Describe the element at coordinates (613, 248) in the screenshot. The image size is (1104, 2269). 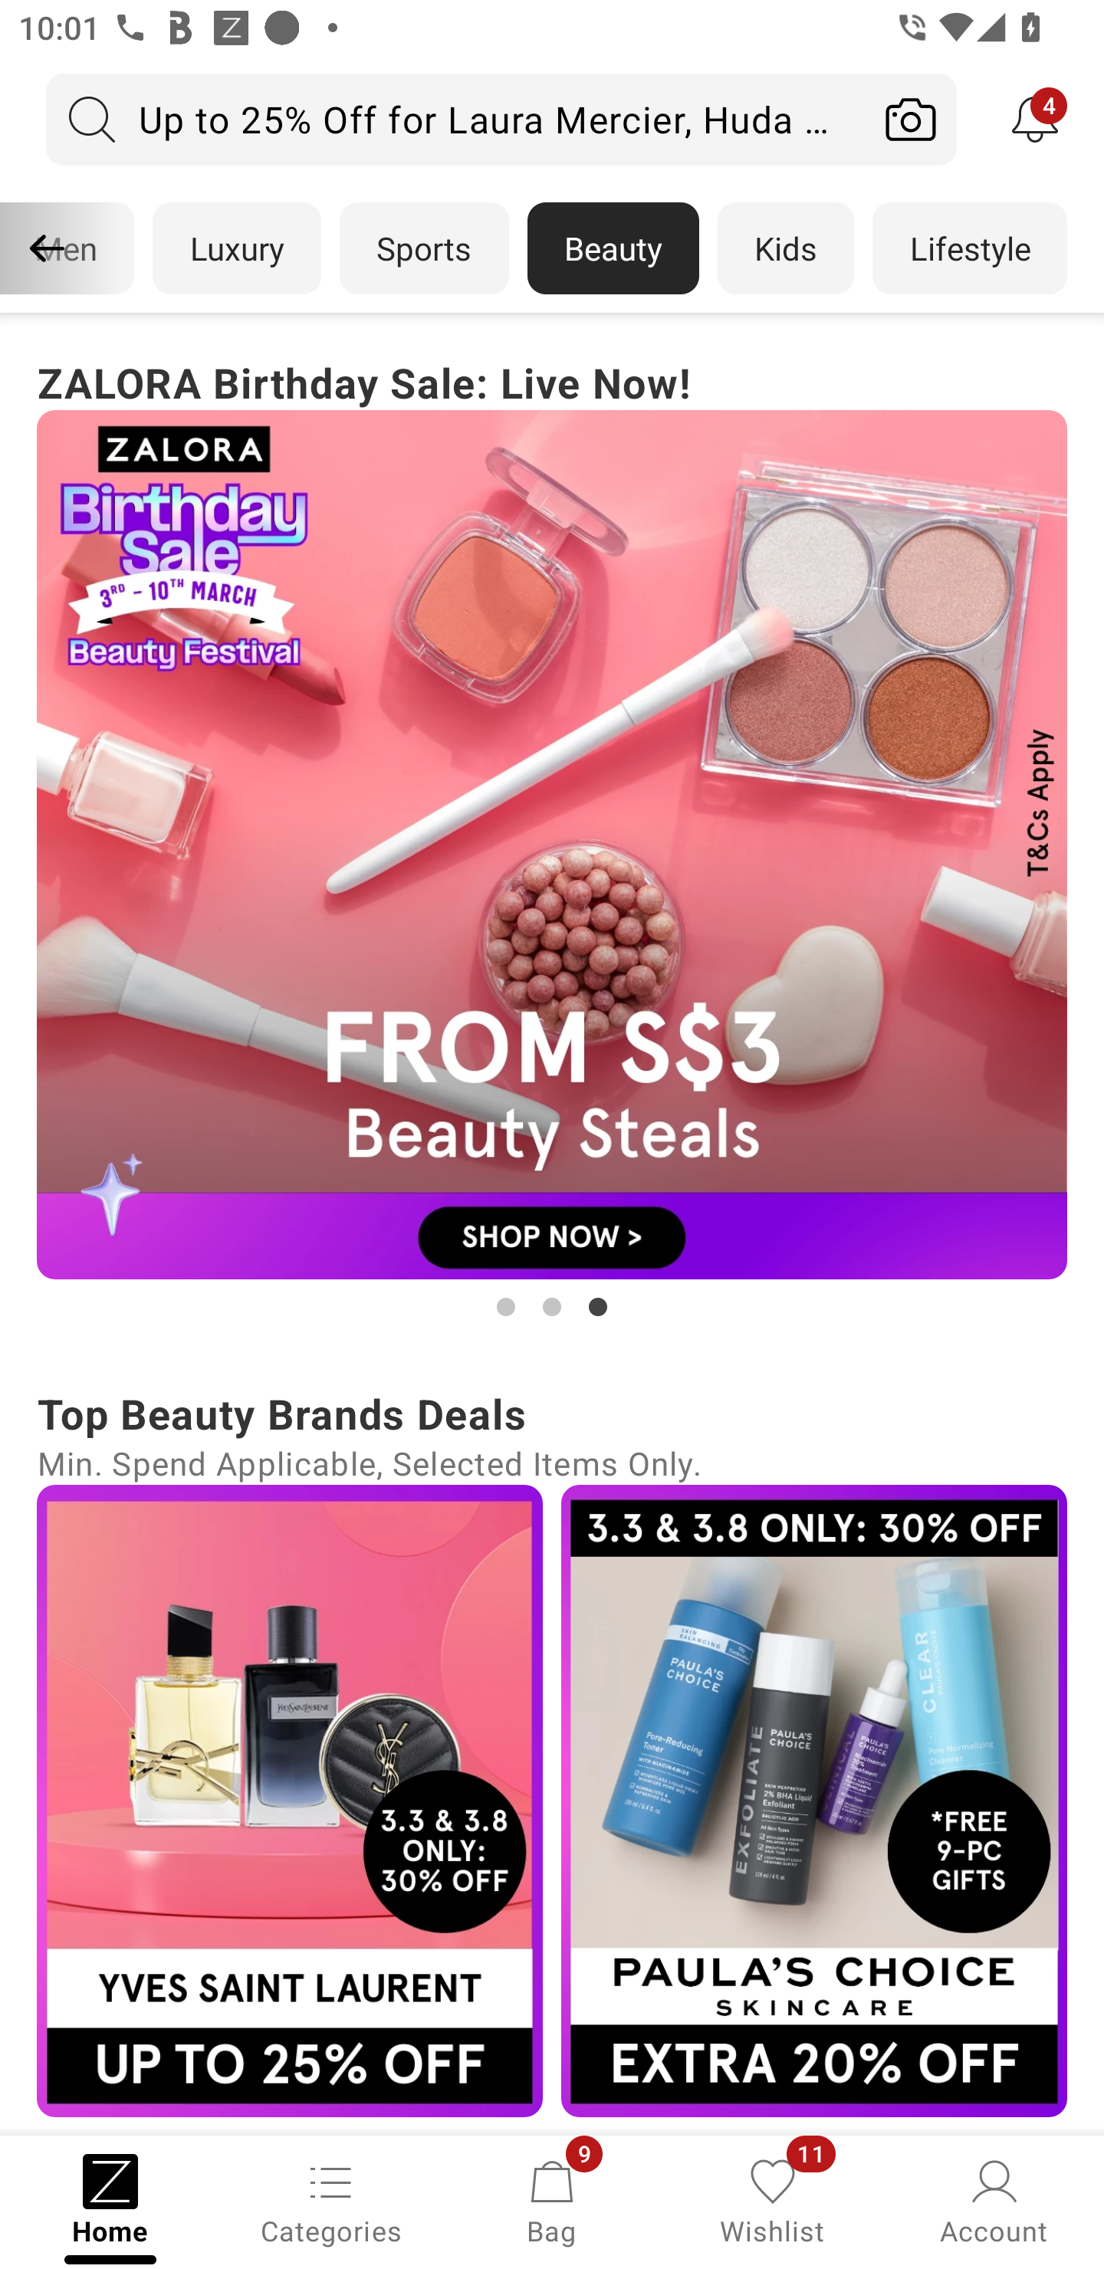
I see `Beauty` at that location.